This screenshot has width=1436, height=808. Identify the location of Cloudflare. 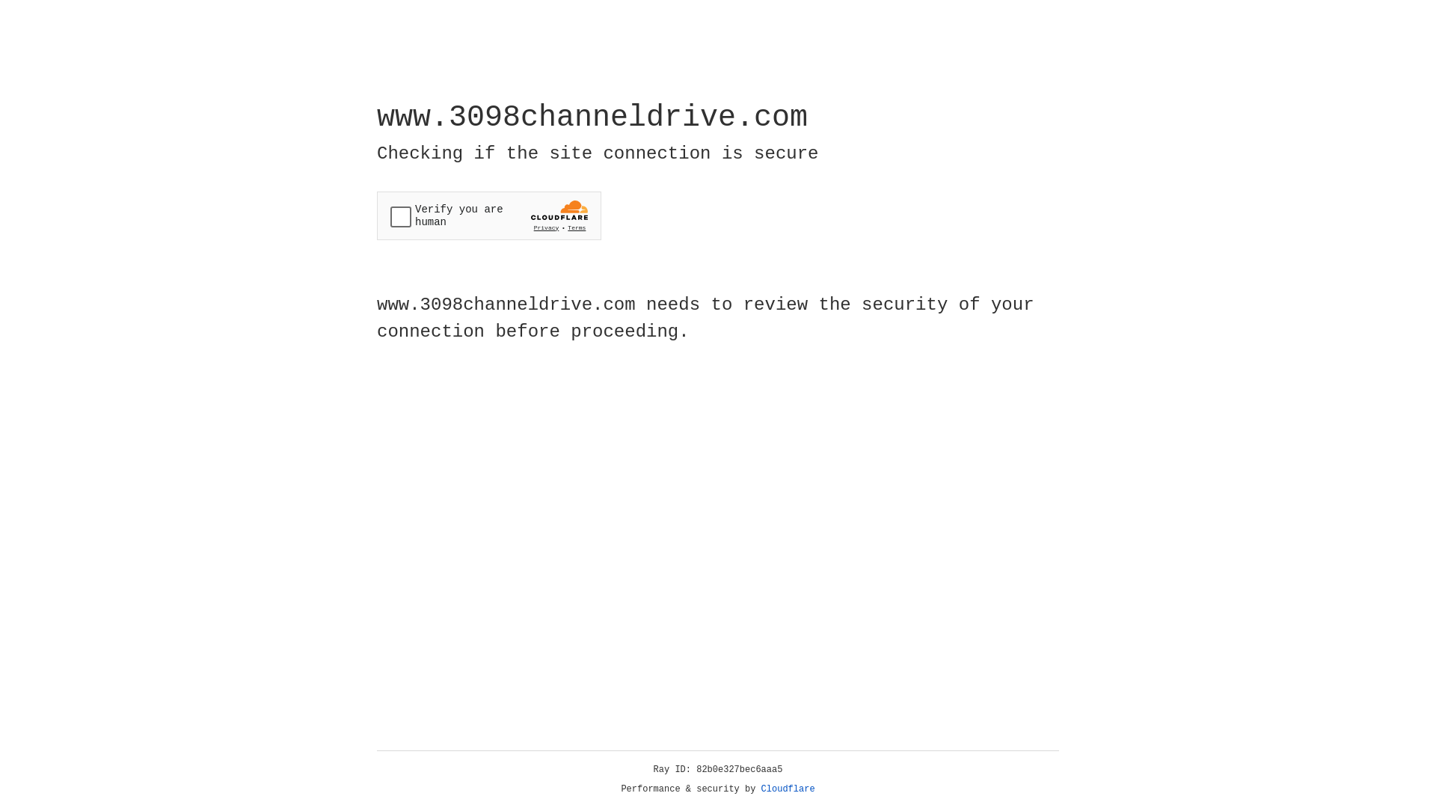
(788, 789).